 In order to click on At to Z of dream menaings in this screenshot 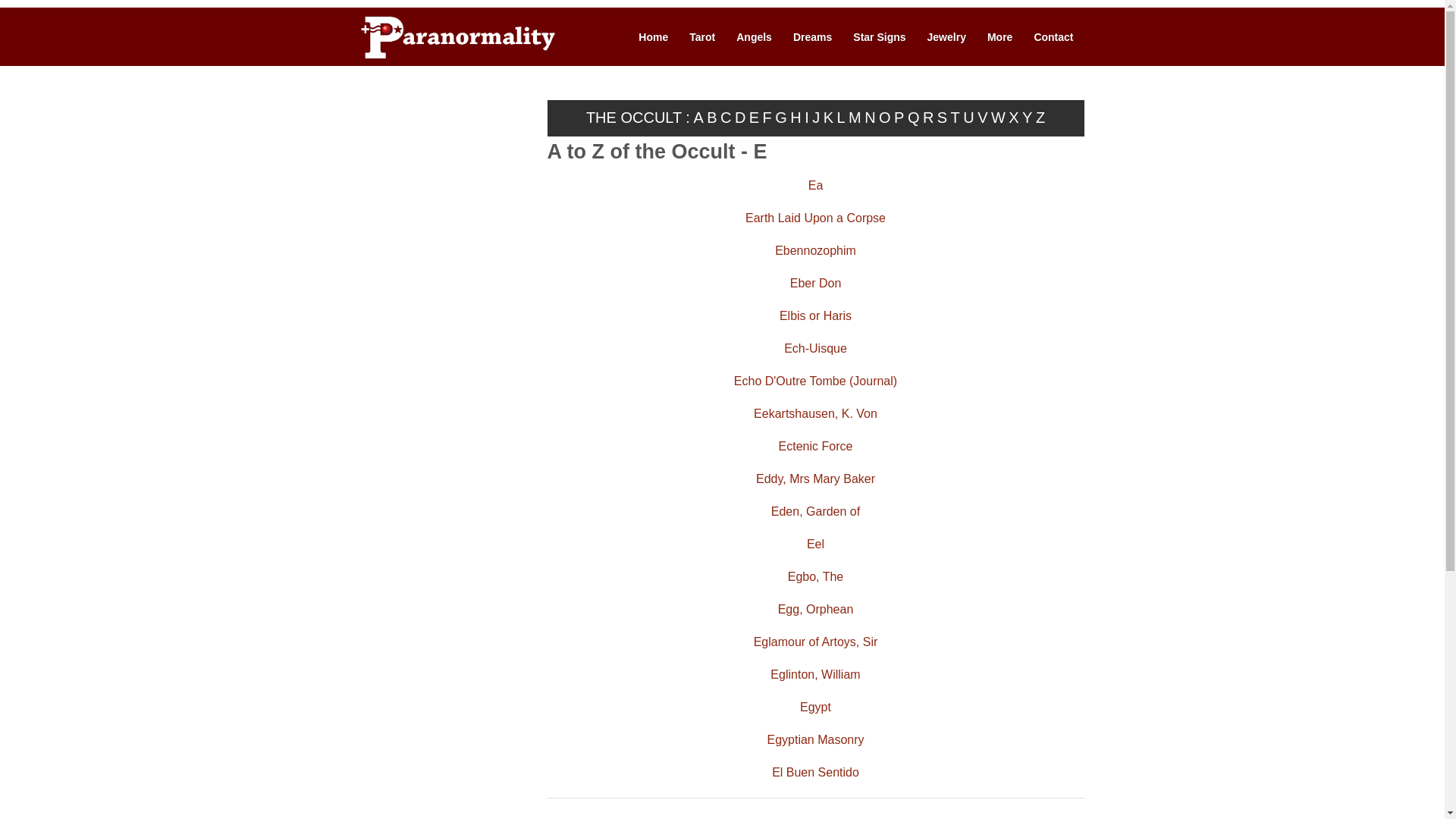, I will do `click(813, 38)`.